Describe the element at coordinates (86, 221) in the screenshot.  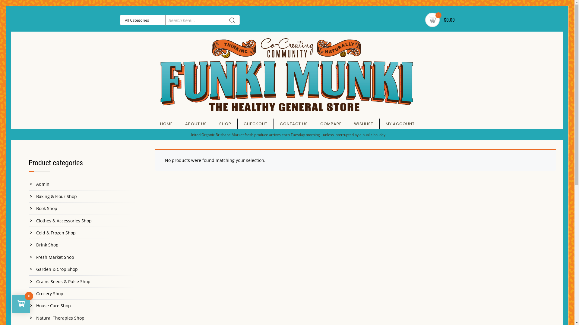
I see `Clothes & Accessories Shop` at that location.